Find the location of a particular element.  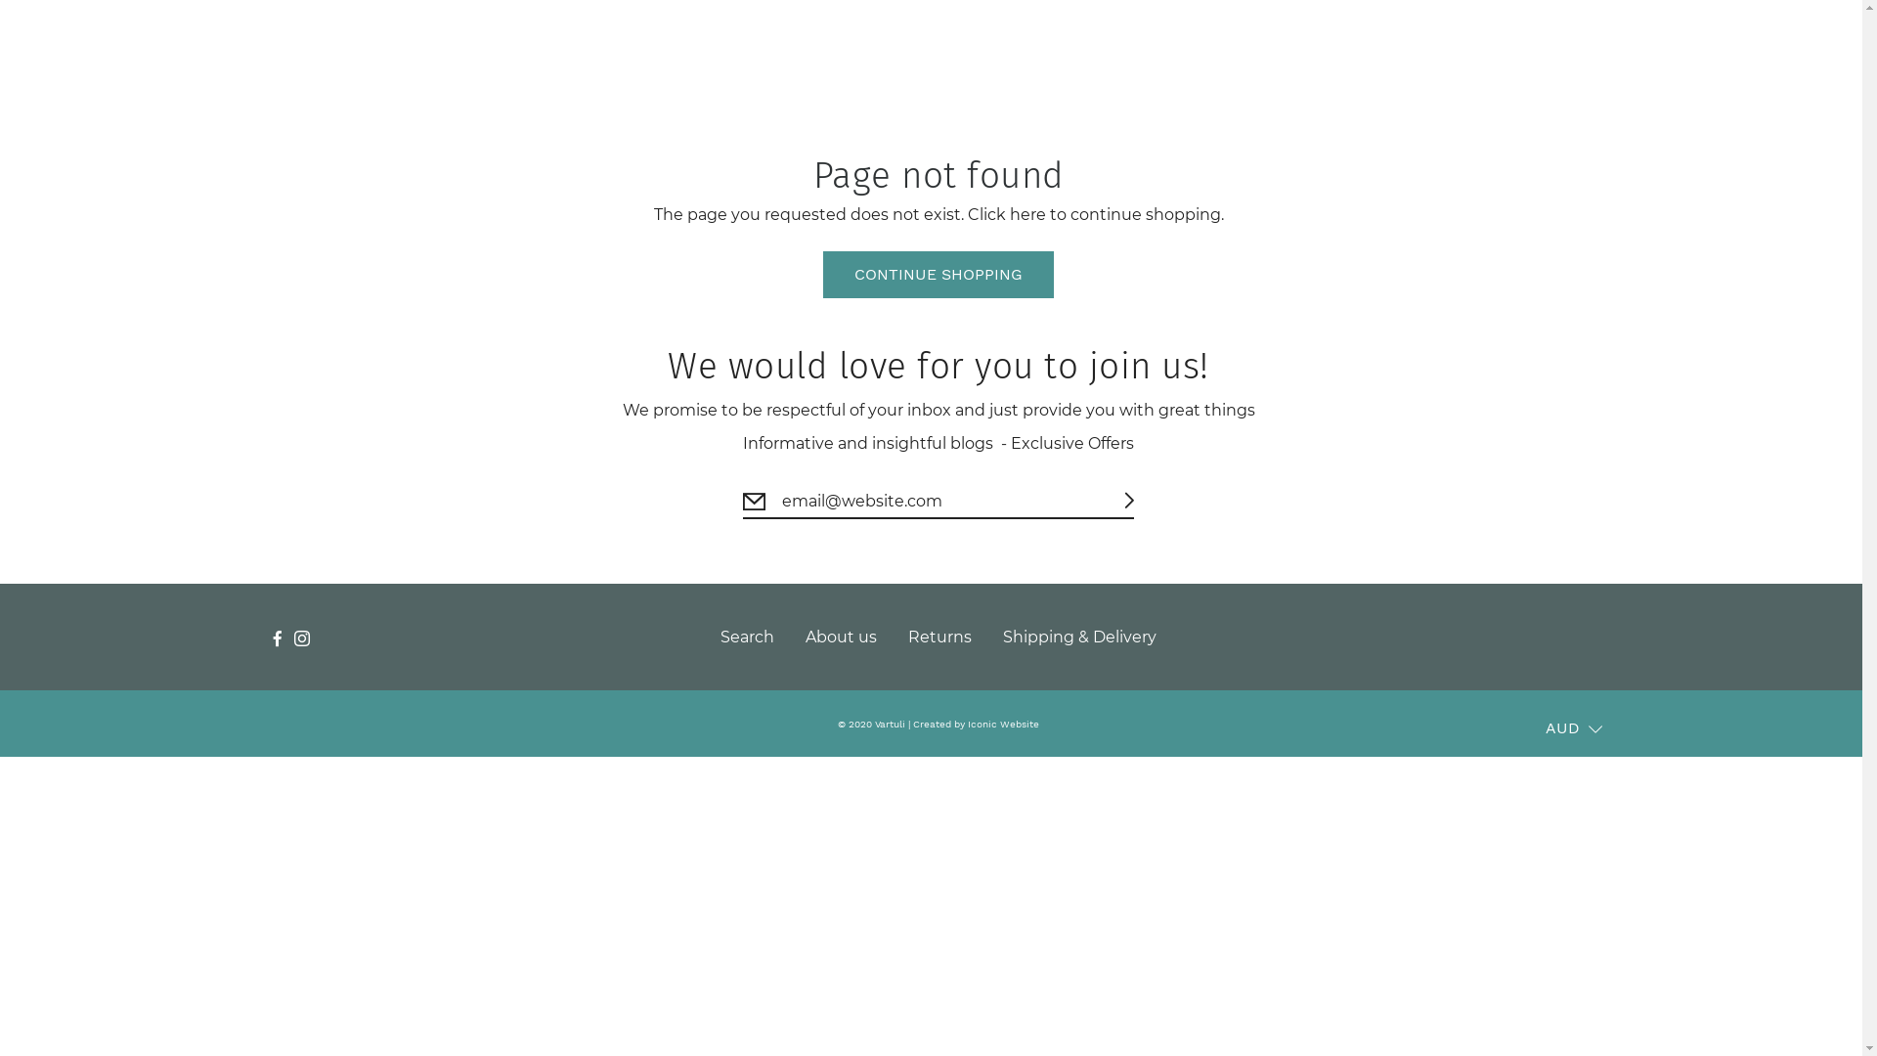

CONTINUE SHOPPING is located at coordinates (938, 275).